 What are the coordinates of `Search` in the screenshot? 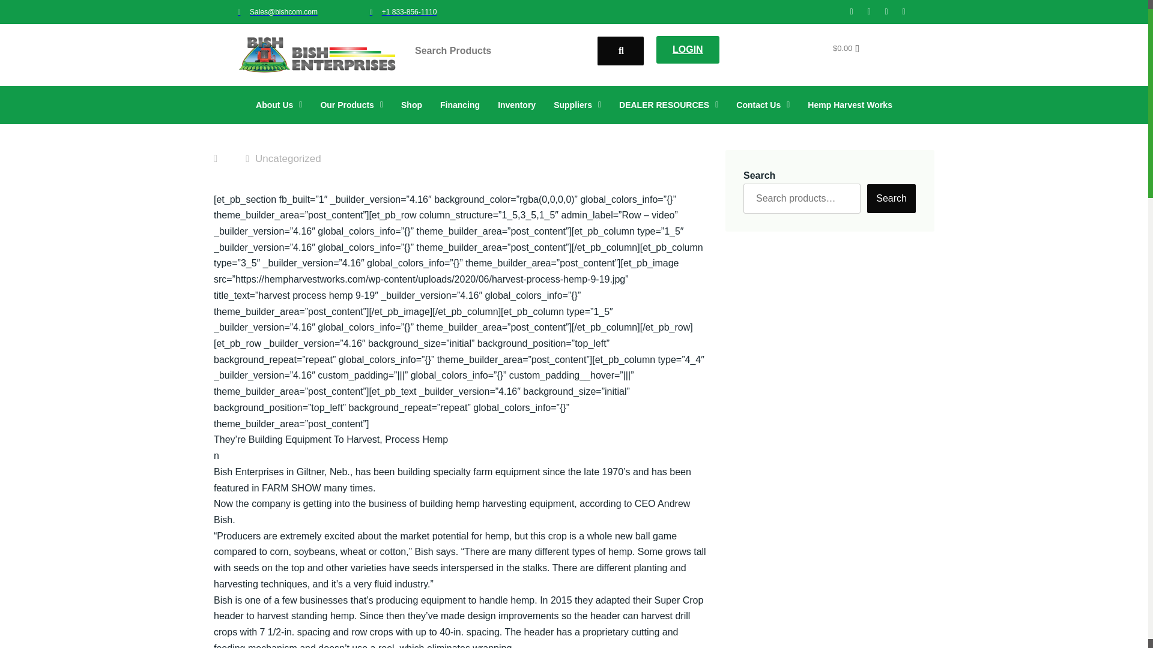 It's located at (503, 51).